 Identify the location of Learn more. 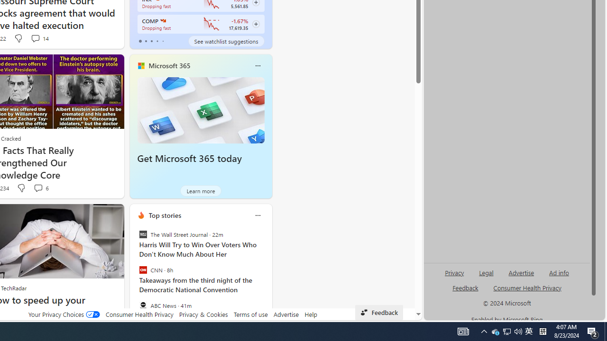
(201, 190).